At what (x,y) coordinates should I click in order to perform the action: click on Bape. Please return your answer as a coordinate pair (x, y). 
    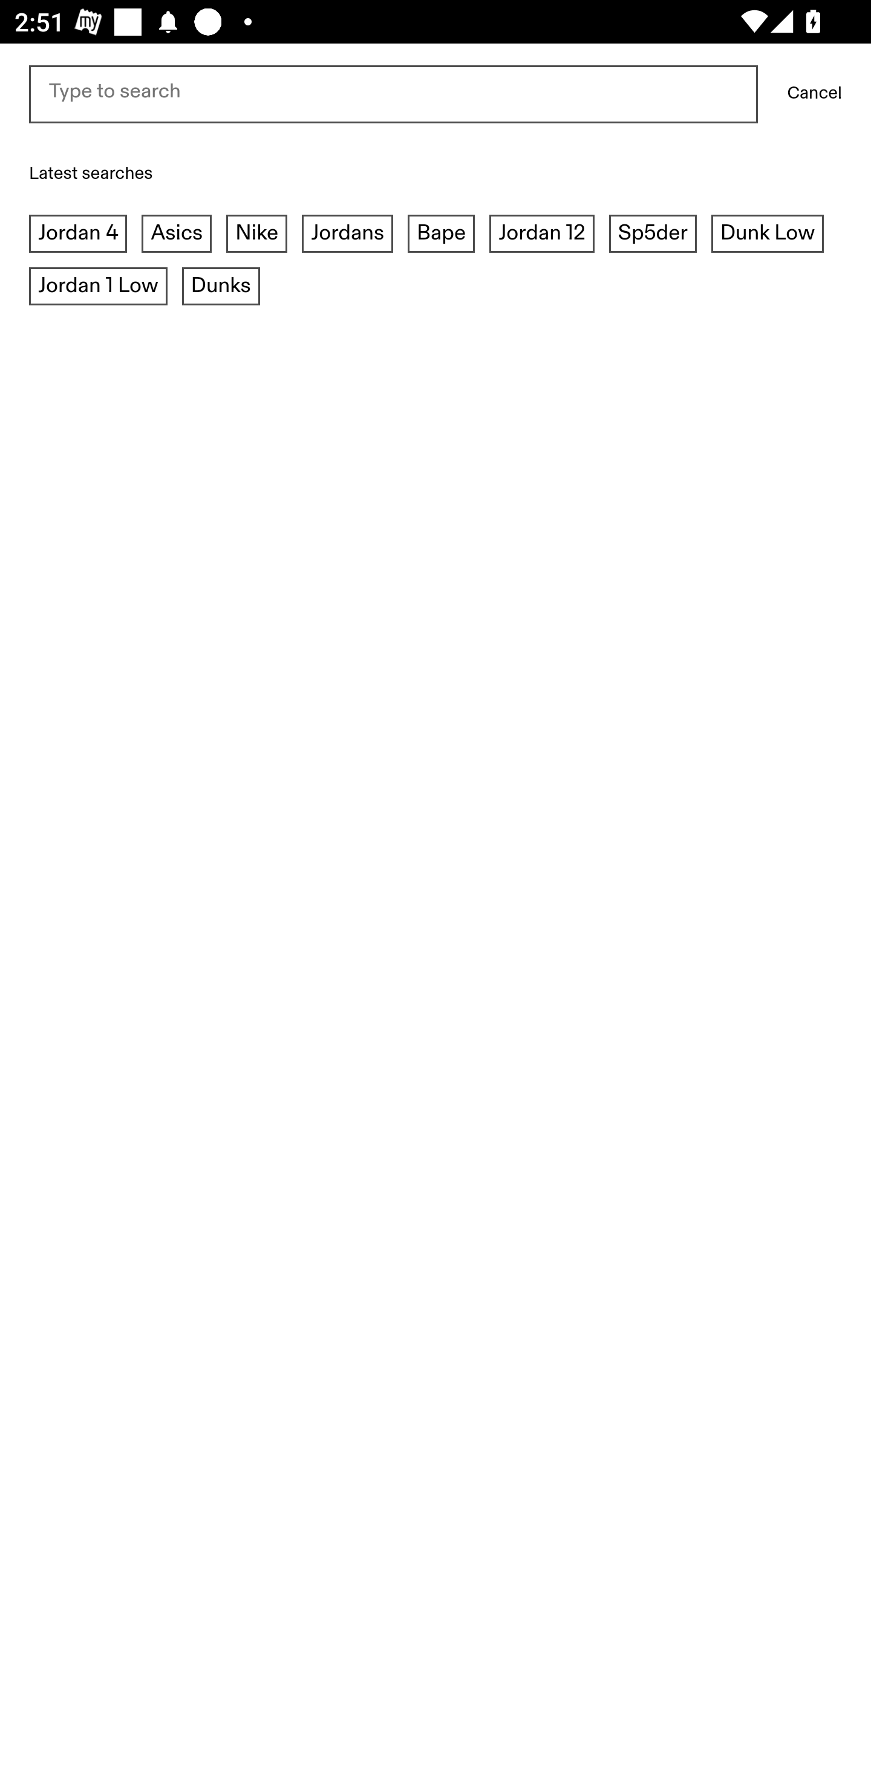
    Looking at the image, I should click on (441, 235).